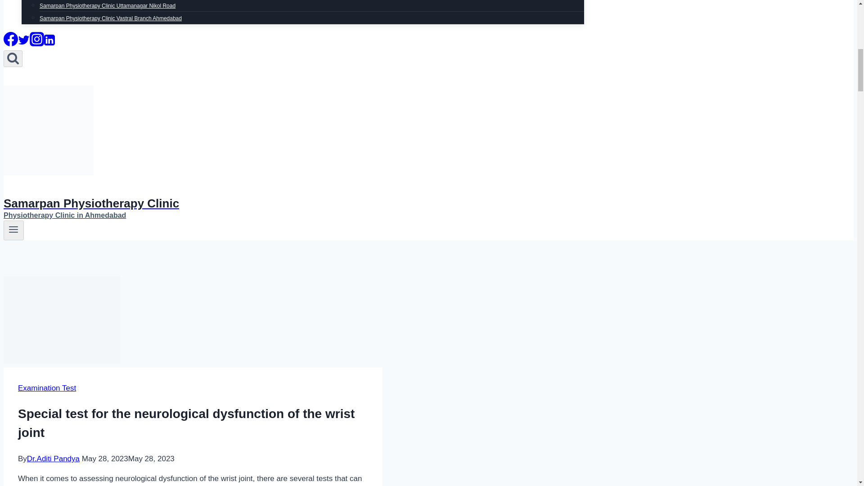 The image size is (864, 486). Describe the element at coordinates (11, 43) in the screenshot. I see `Facebook` at that location.